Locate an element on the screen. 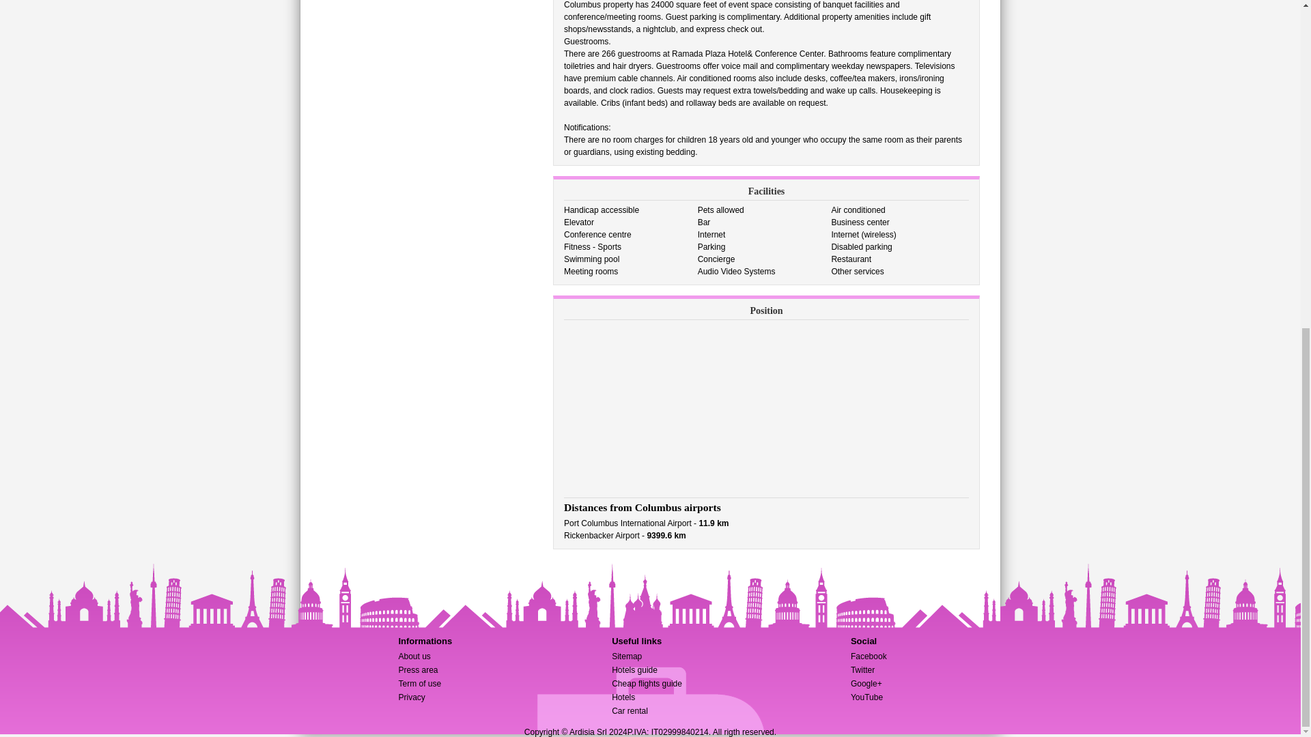 The image size is (1311, 737). Press area is located at coordinates (418, 670).